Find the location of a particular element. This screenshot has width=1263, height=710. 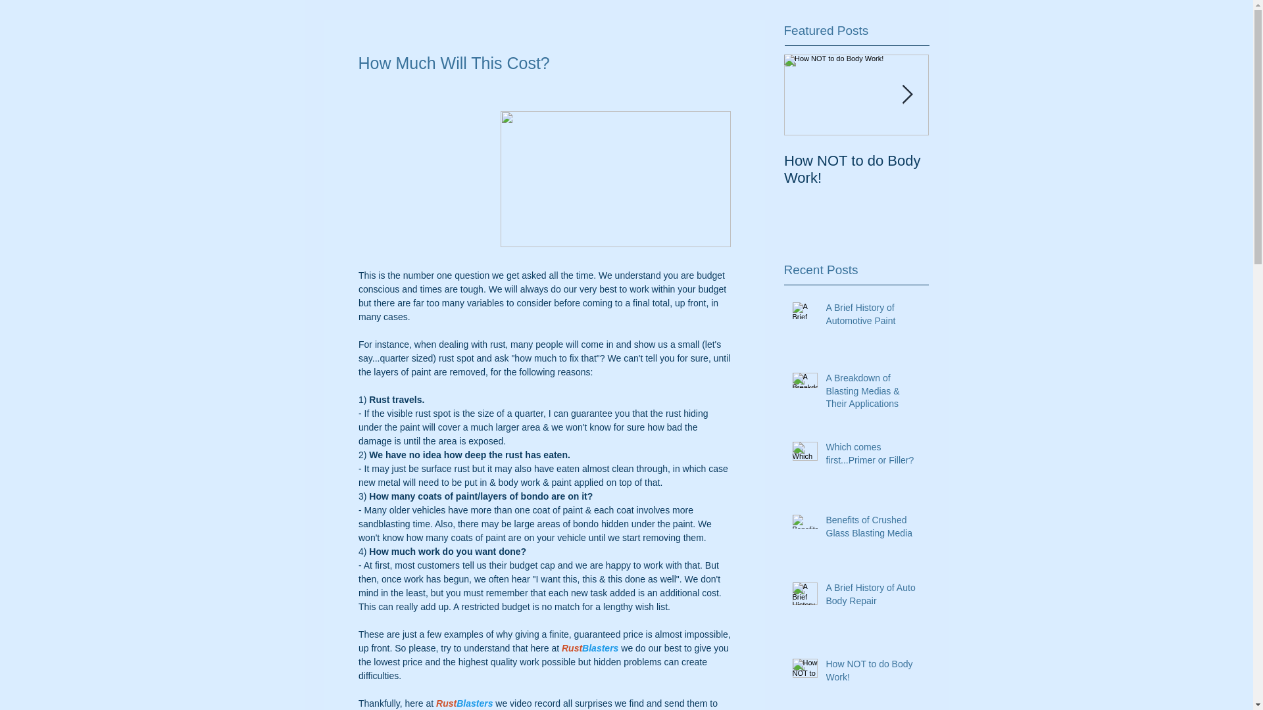

A Brief History of Automotive Paint is located at coordinates (873, 317).